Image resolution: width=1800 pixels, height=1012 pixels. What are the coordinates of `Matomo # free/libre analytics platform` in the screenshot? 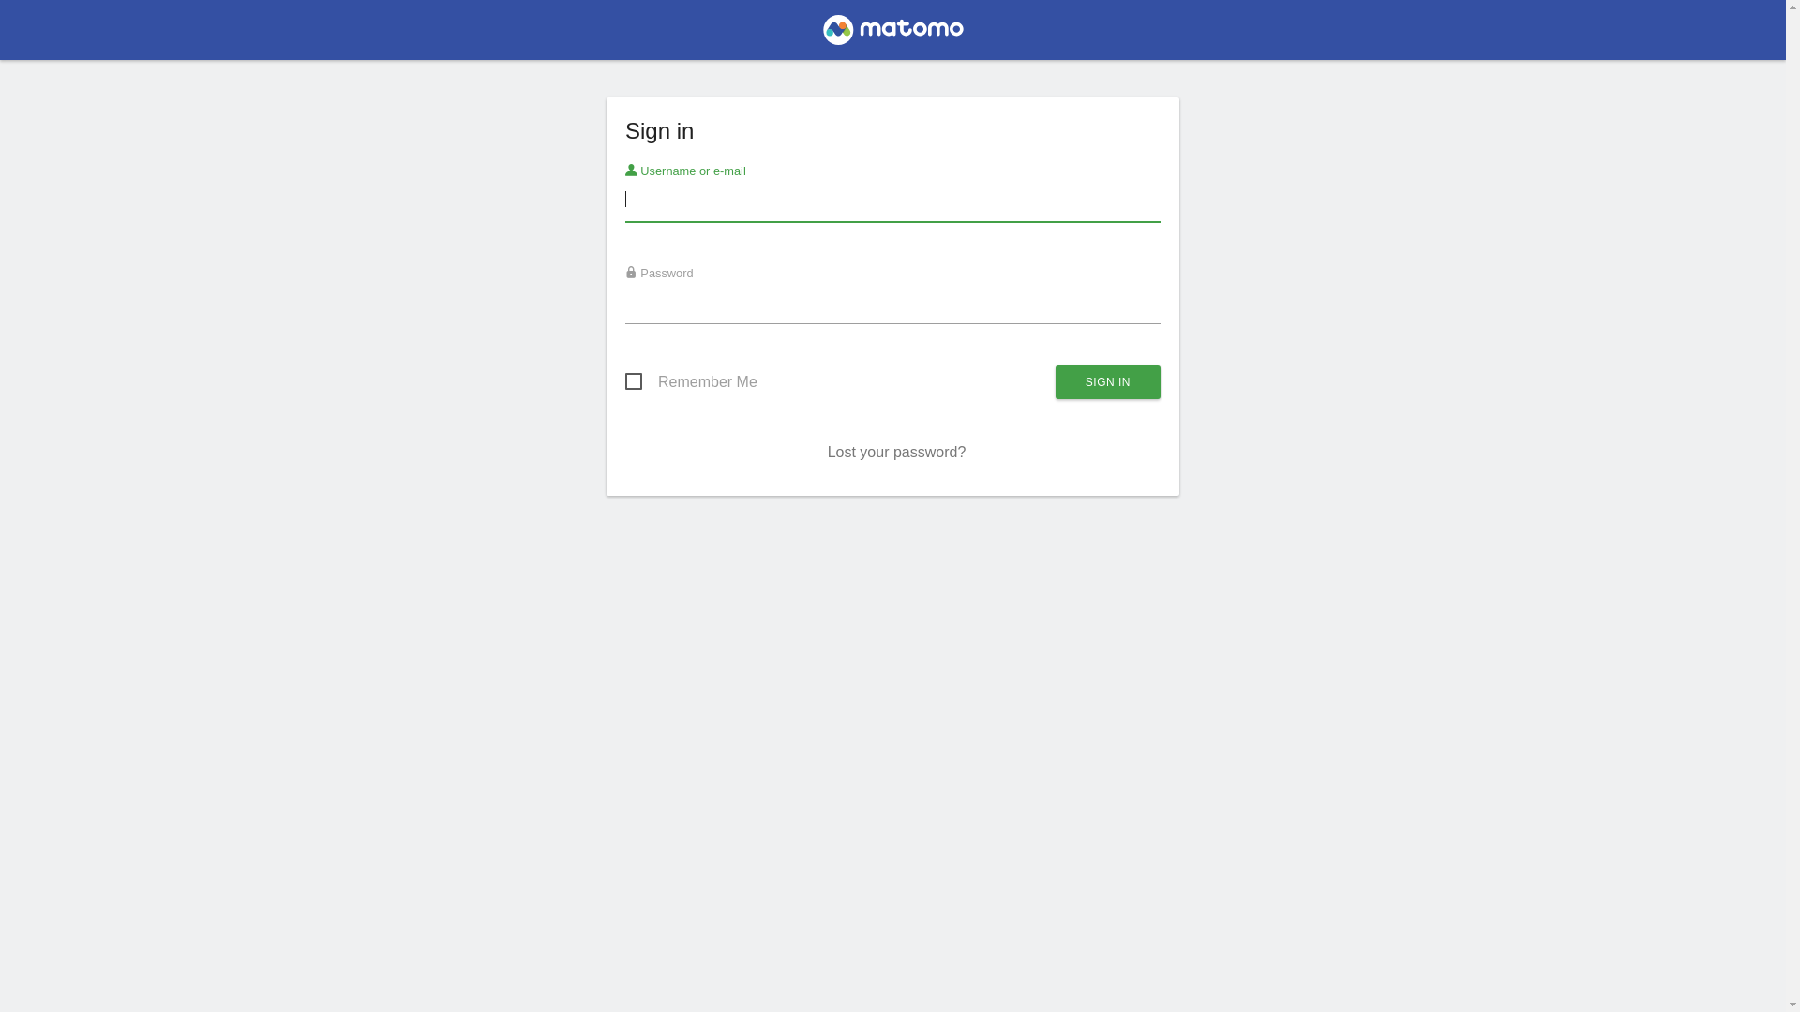 It's located at (892, 36).